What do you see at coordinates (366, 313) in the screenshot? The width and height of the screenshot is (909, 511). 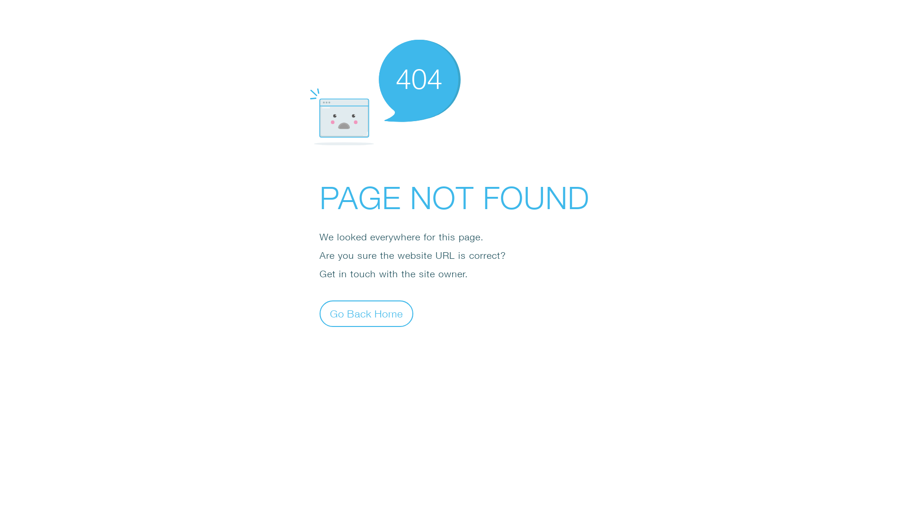 I see `Go Back Home` at bounding box center [366, 313].